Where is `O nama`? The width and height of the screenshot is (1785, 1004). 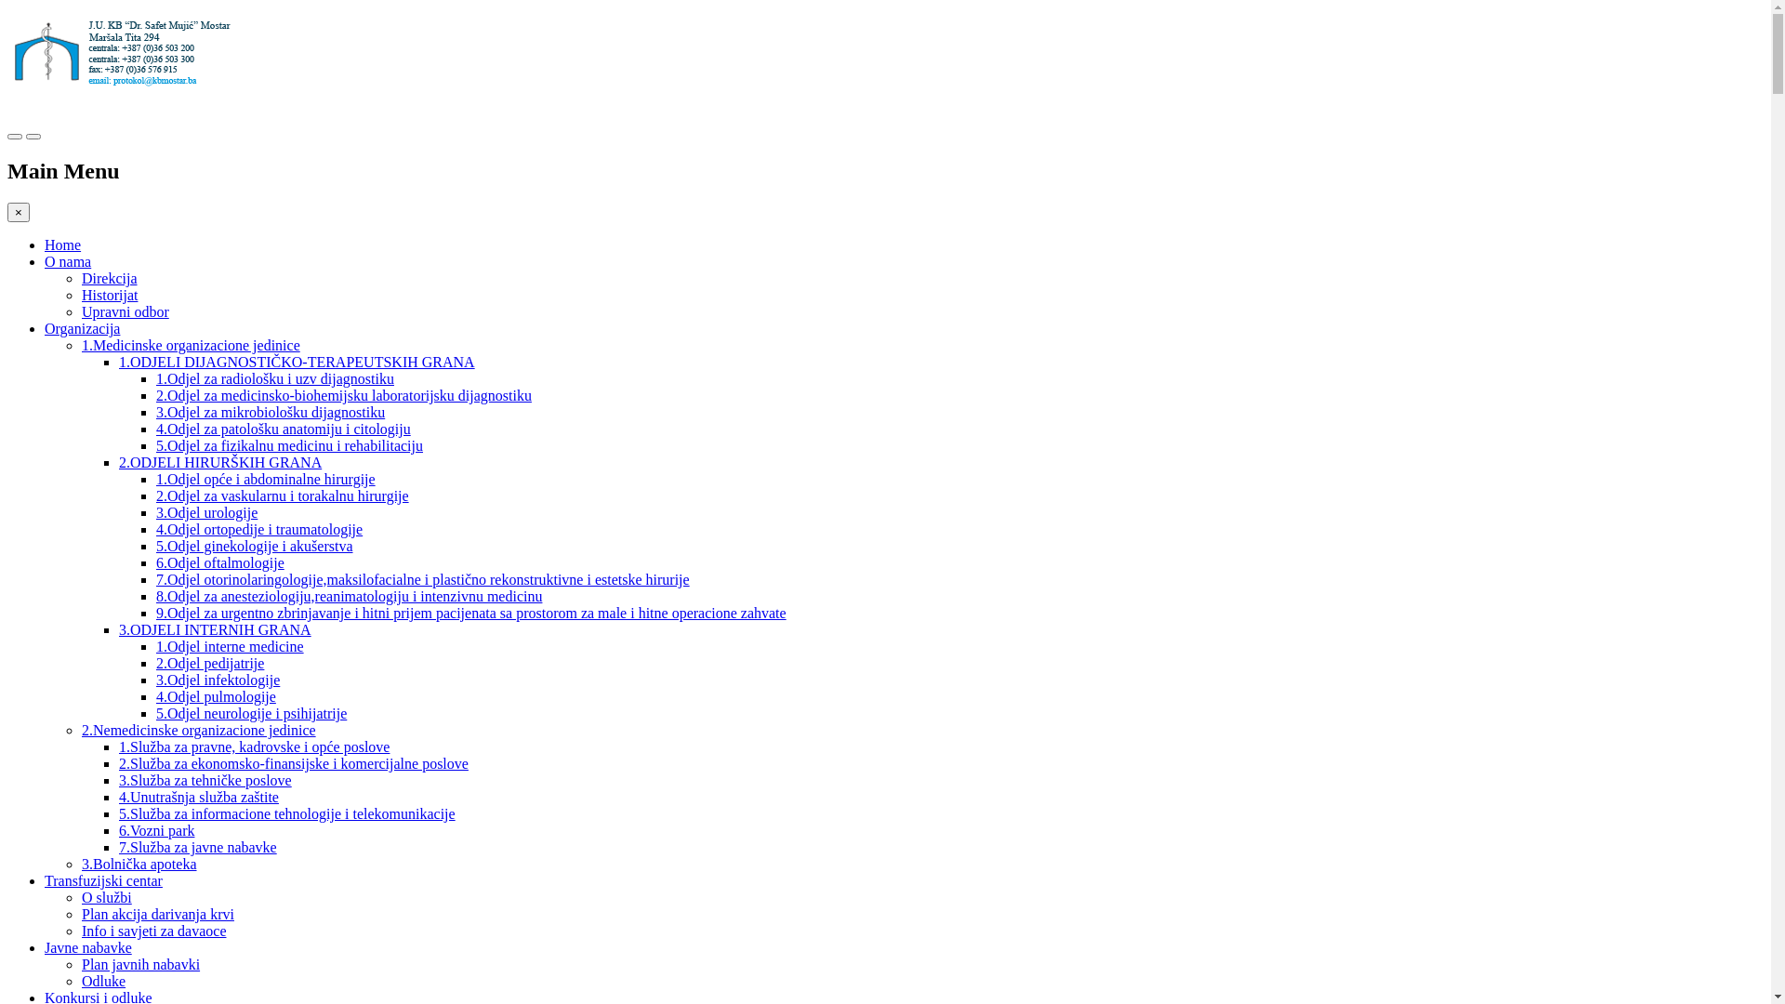
O nama is located at coordinates (68, 262).